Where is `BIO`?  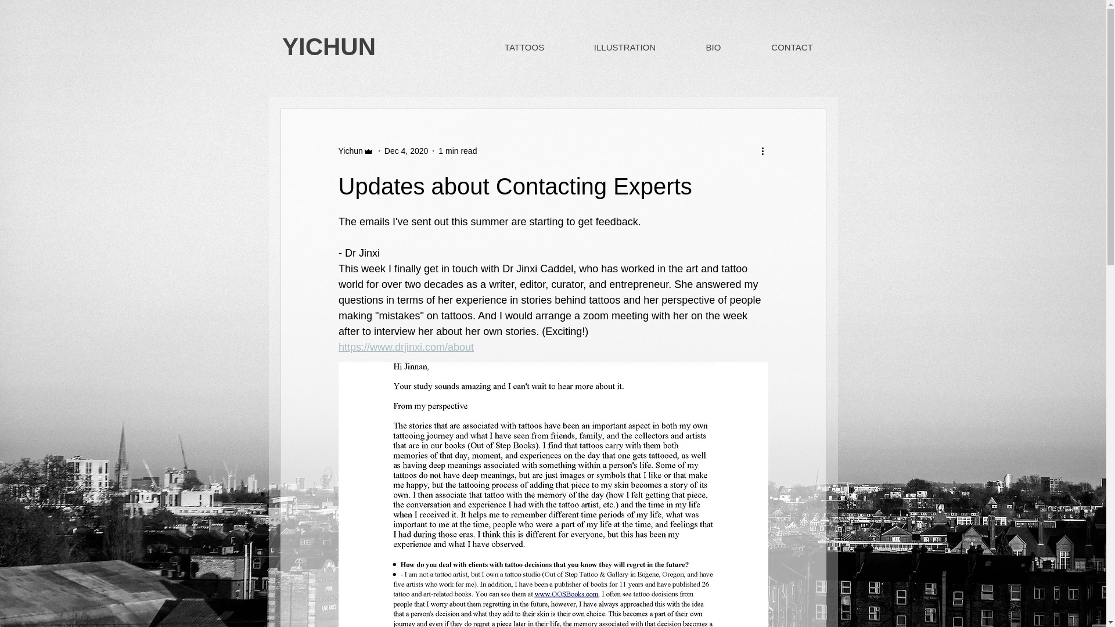
BIO is located at coordinates (713, 47).